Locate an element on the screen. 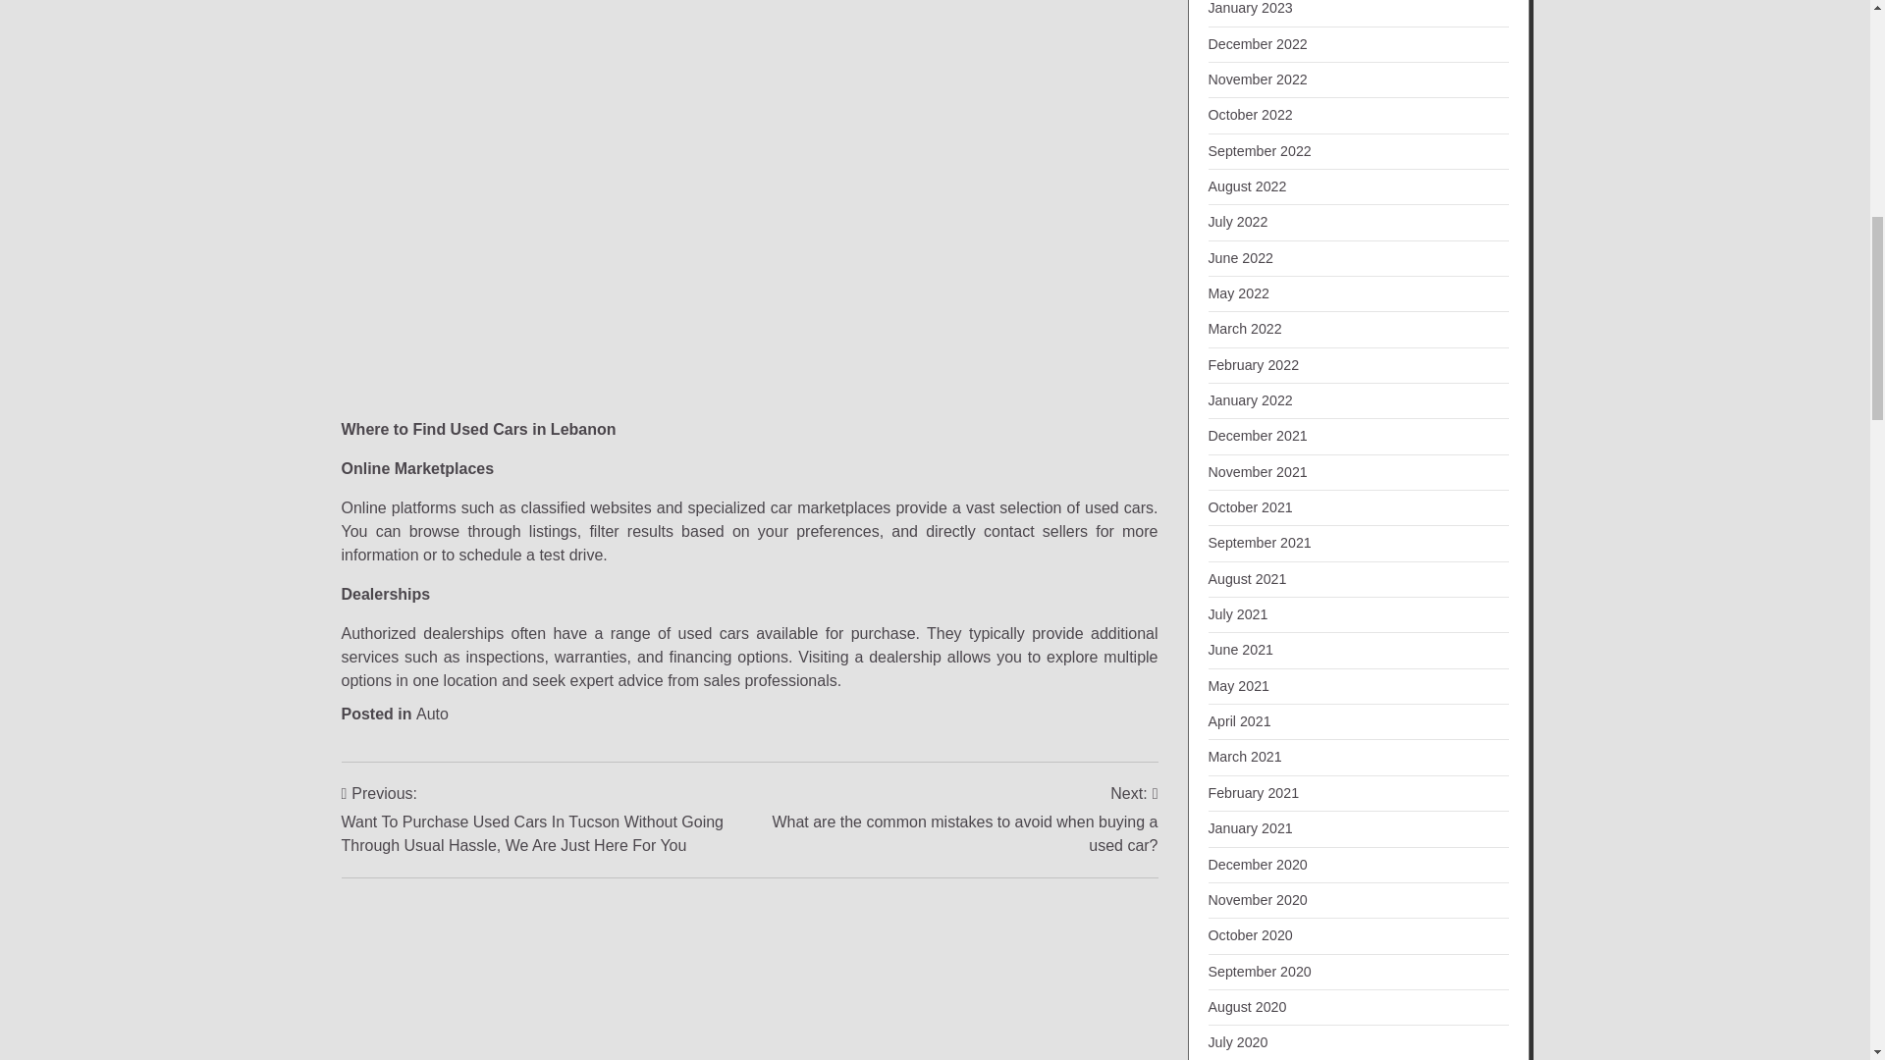 The width and height of the screenshot is (1885, 1060). January 2023 is located at coordinates (1249, 8).